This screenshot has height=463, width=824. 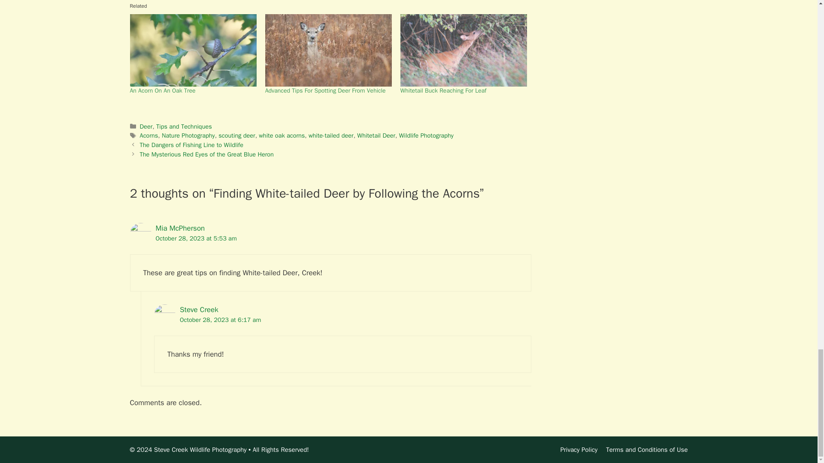 What do you see at coordinates (188, 135) in the screenshot?
I see `Nature Photography` at bounding box center [188, 135].